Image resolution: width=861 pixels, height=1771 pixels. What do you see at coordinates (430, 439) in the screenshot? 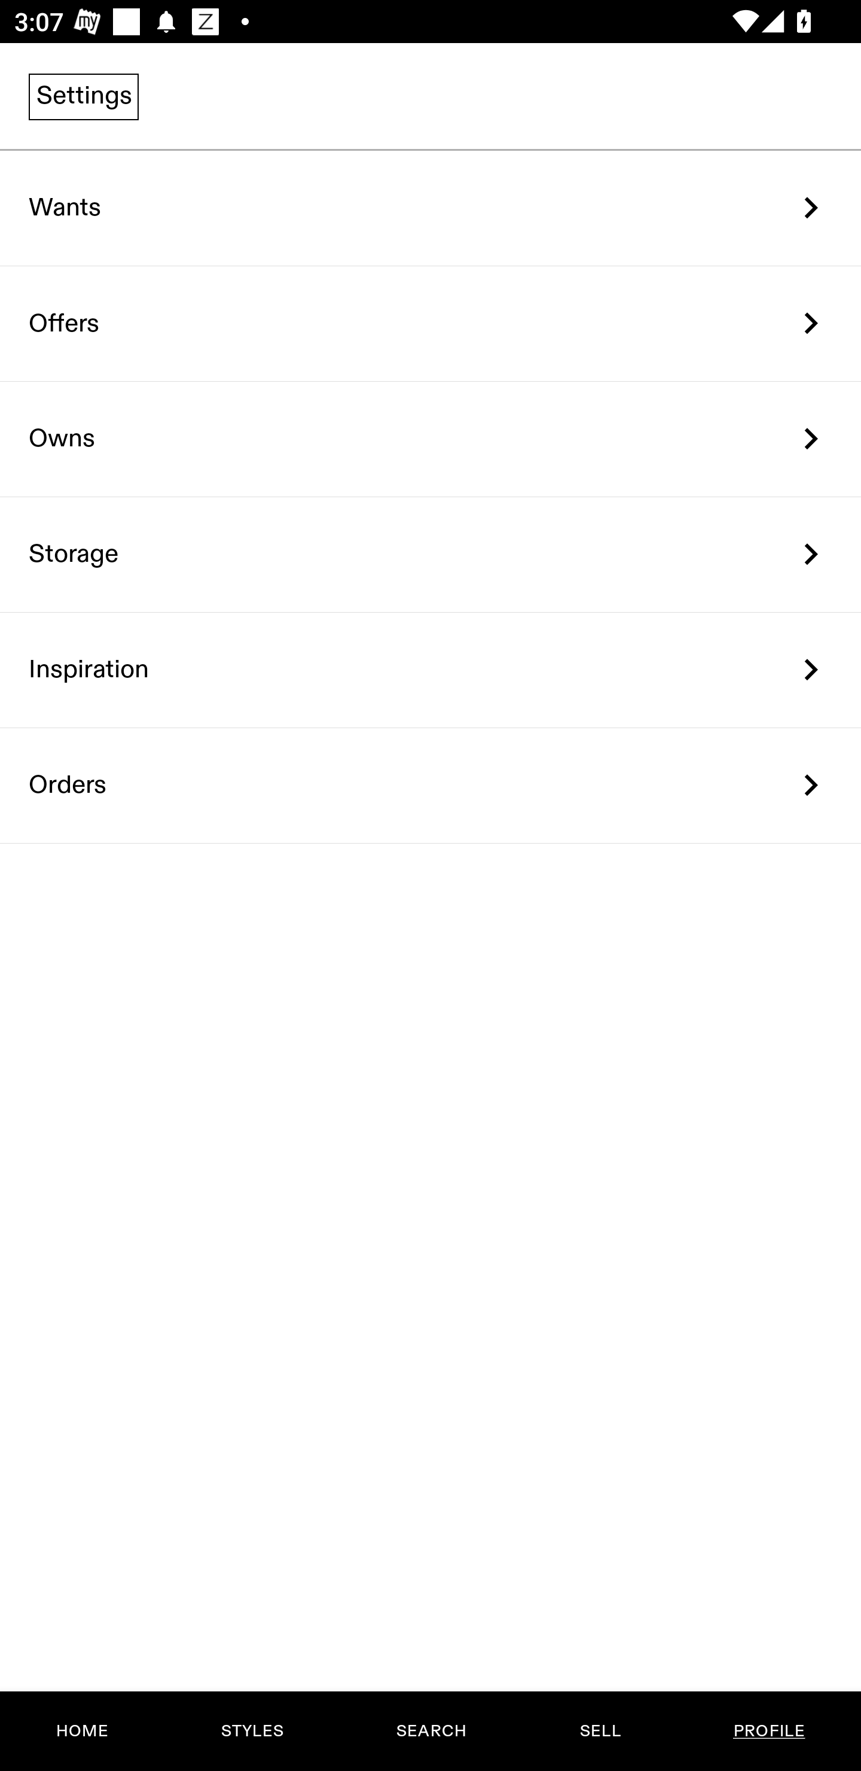
I see `Owns` at bounding box center [430, 439].